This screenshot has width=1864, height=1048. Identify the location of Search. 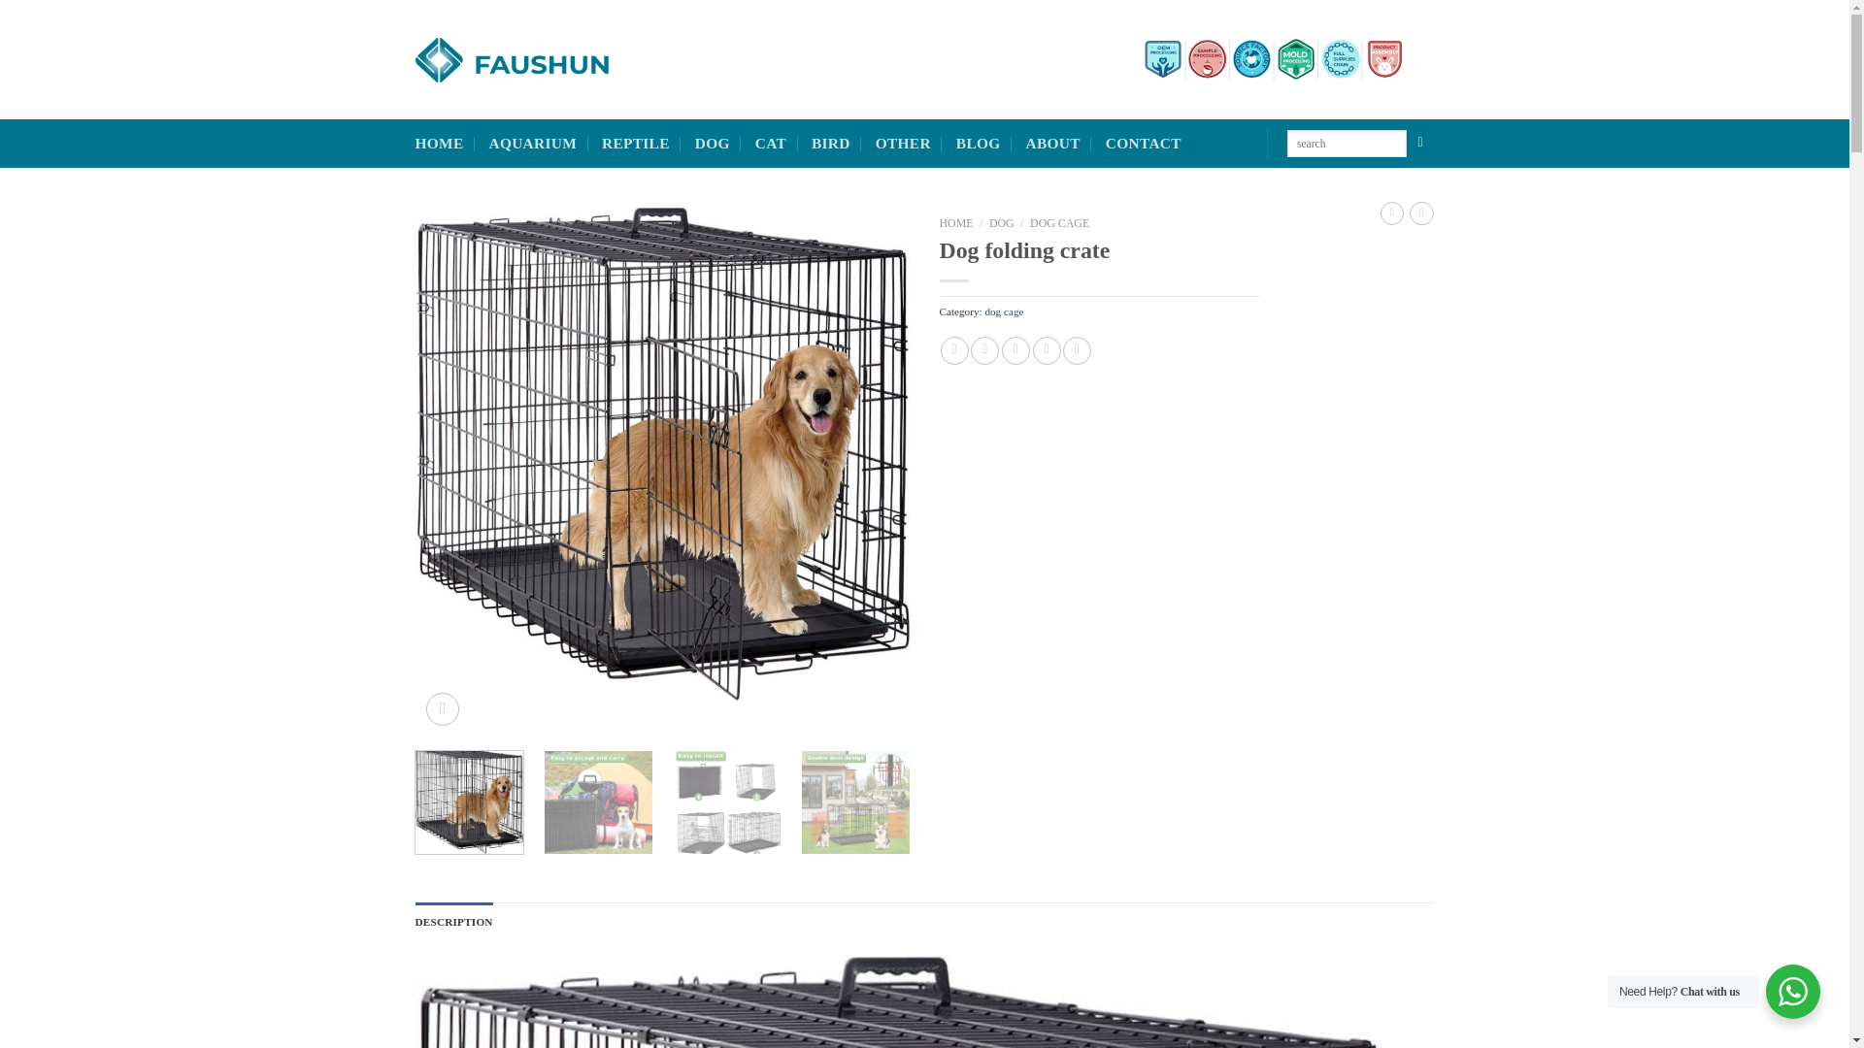
(1421, 144).